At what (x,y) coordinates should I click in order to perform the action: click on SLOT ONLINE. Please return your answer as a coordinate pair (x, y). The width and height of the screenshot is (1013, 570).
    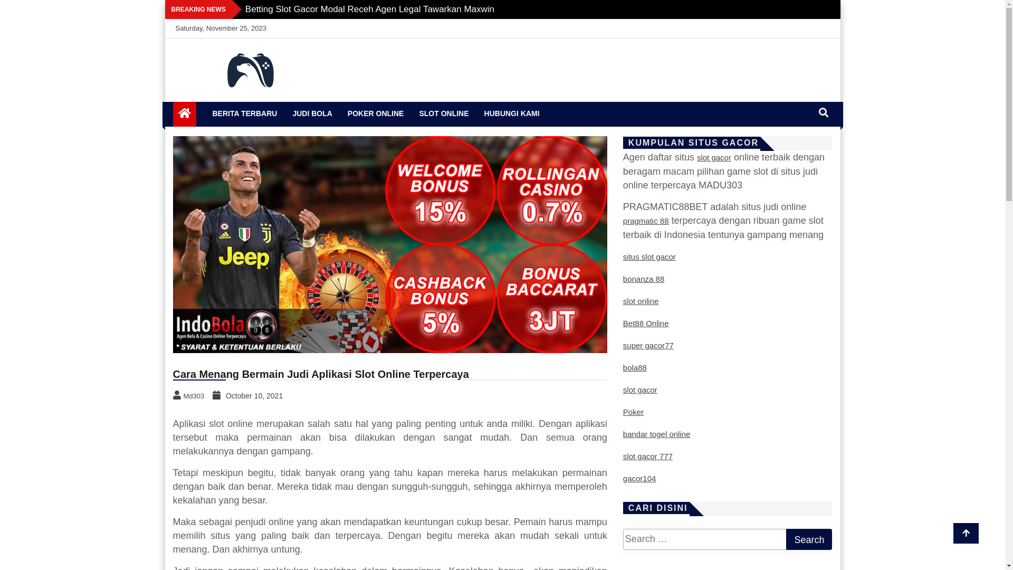
    Looking at the image, I should click on (444, 113).